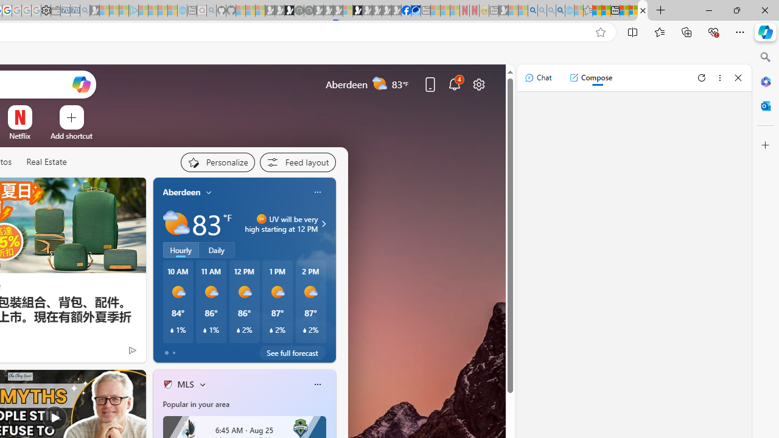  I want to click on Favorites - Sleeping, so click(587, 11).